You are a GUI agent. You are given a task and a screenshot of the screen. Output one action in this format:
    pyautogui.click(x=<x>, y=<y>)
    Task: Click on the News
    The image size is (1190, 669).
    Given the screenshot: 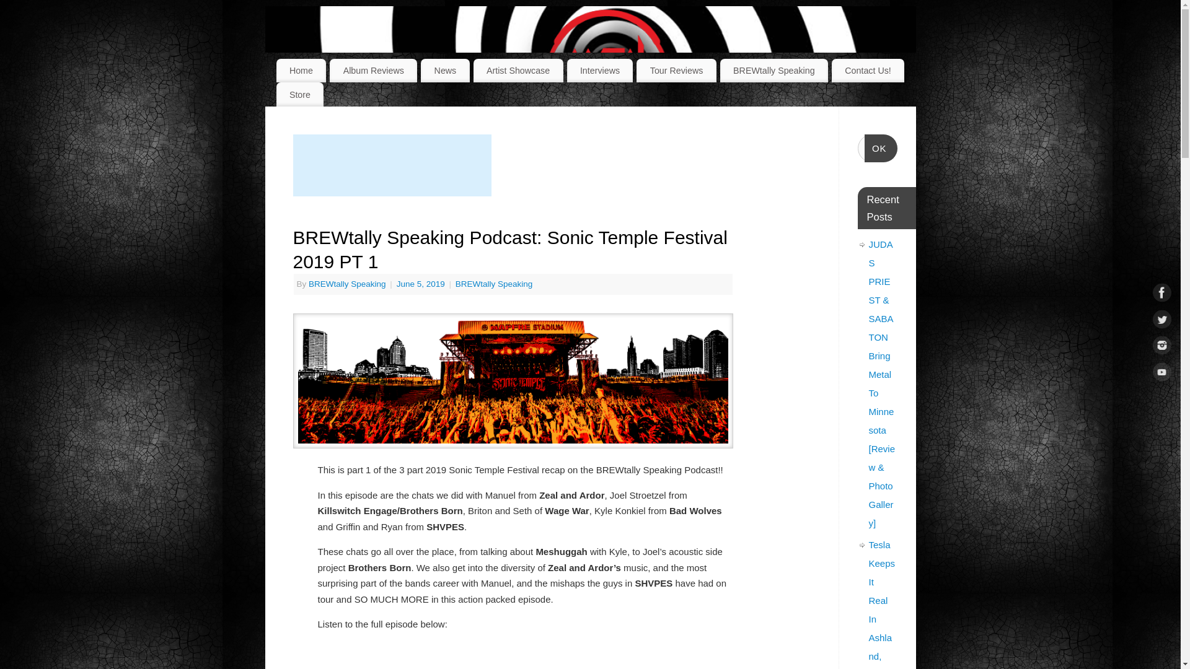 What is the action you would take?
    pyautogui.click(x=445, y=71)
    